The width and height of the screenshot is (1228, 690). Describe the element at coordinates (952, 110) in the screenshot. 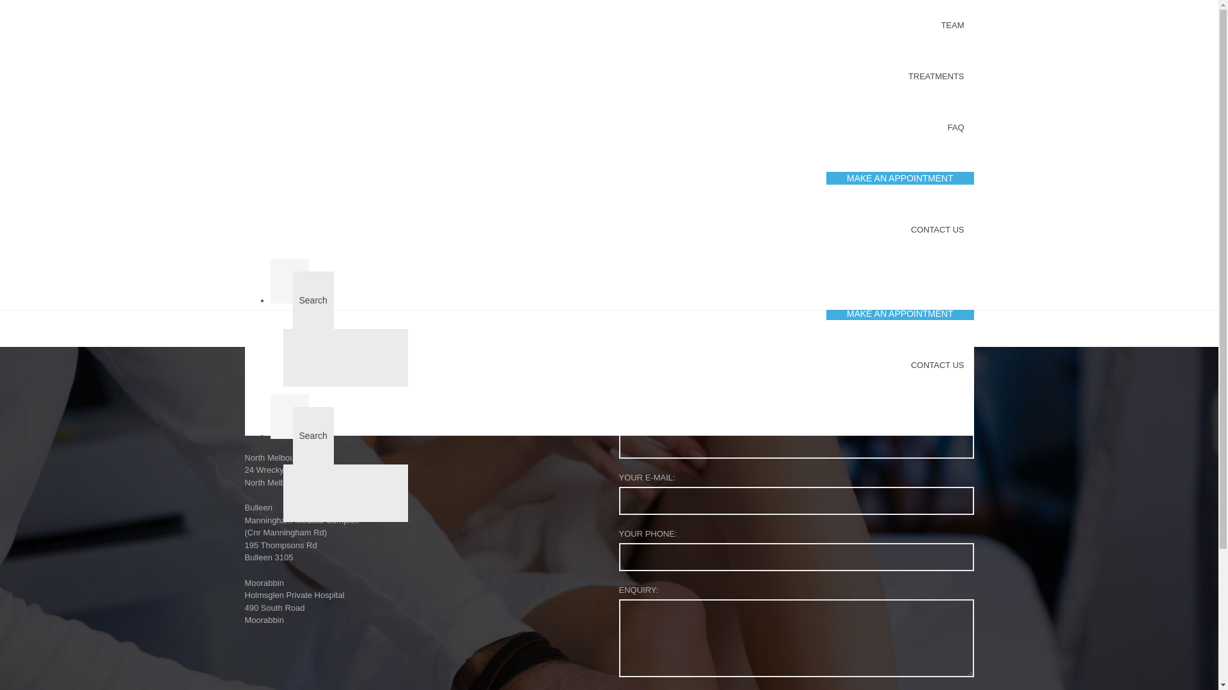

I see `HOME` at that location.